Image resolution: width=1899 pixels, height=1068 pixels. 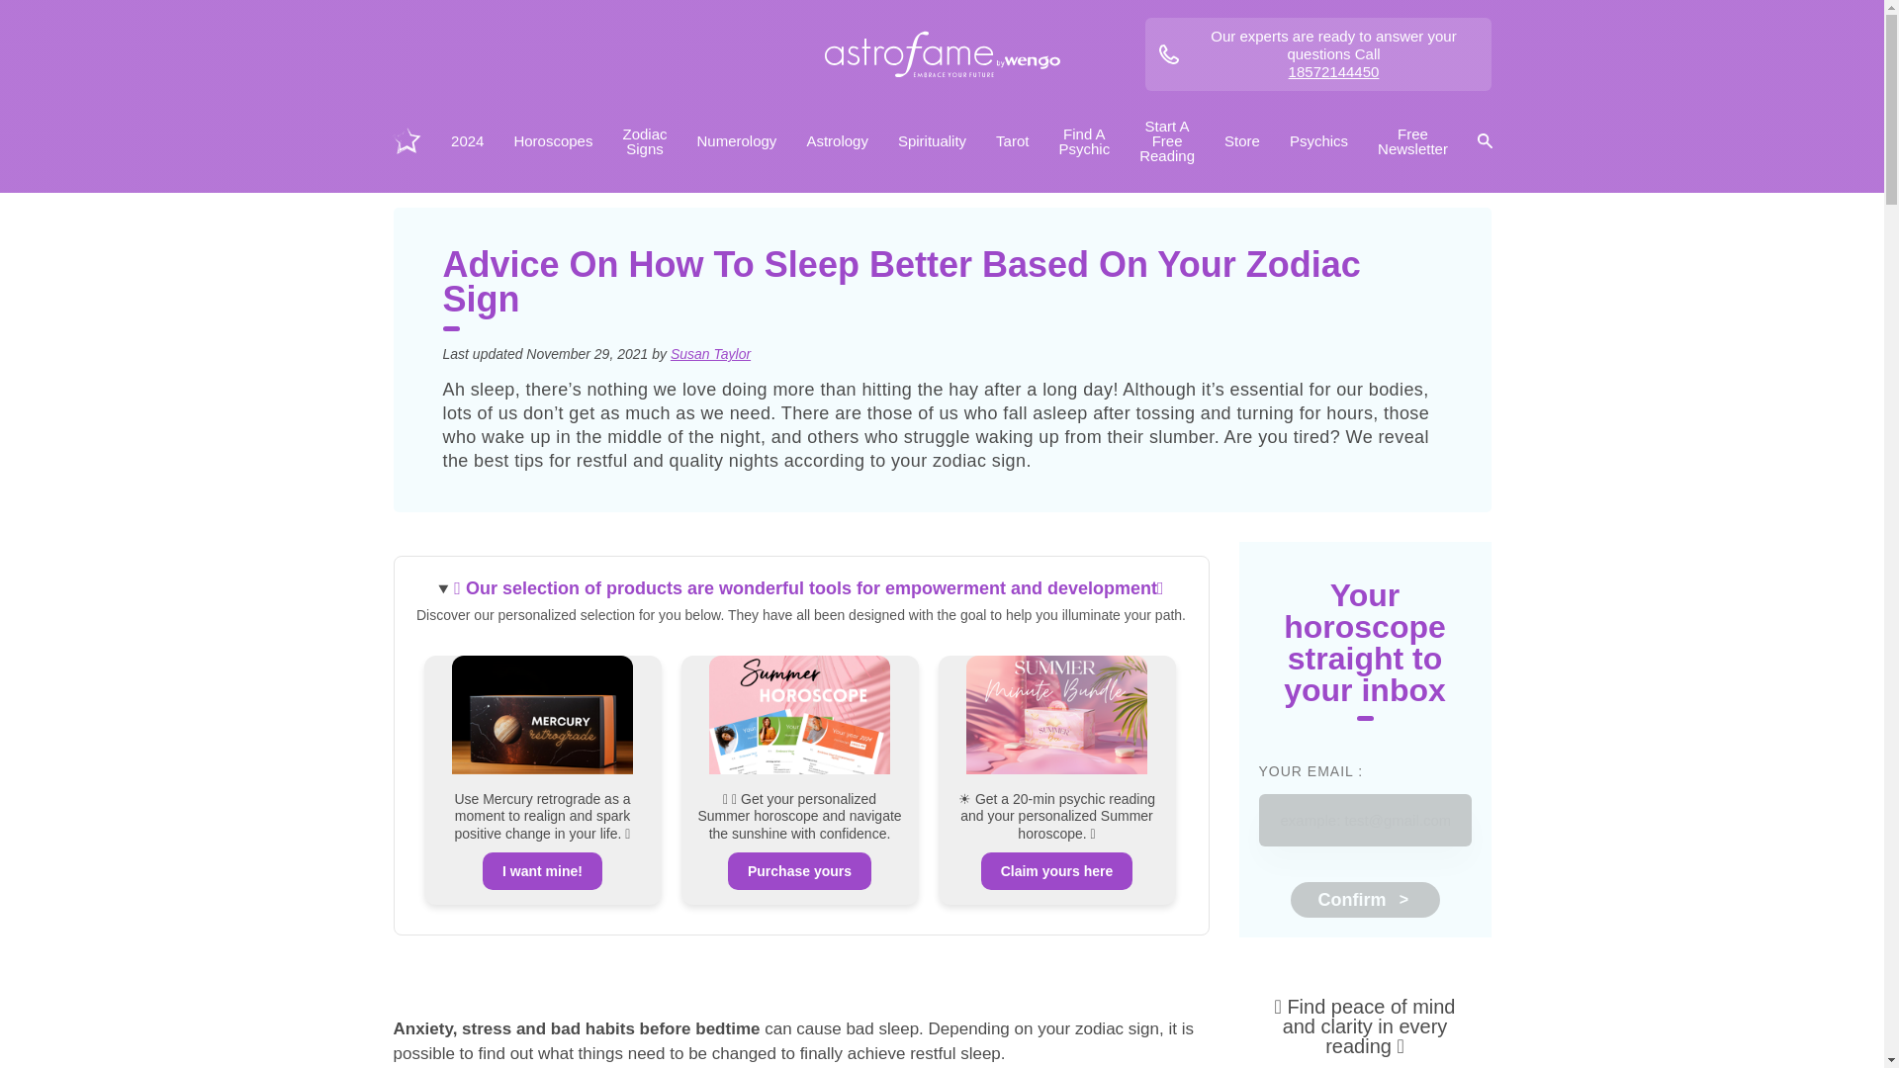 I want to click on Numerology, so click(x=736, y=140).